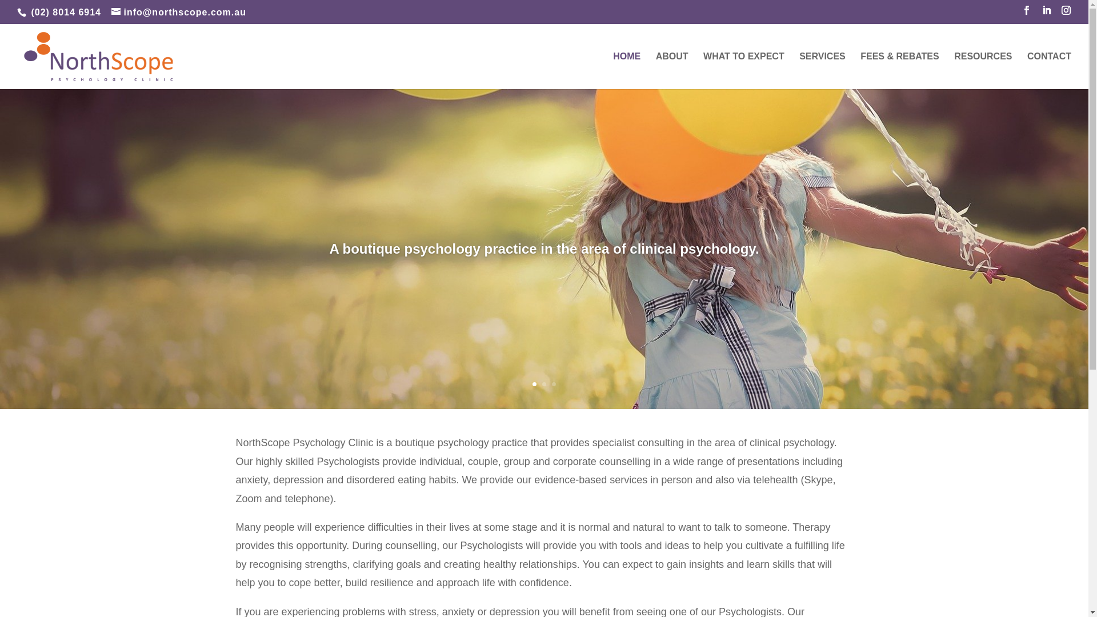 This screenshot has height=617, width=1097. What do you see at coordinates (627, 71) in the screenshot?
I see `HOME` at bounding box center [627, 71].